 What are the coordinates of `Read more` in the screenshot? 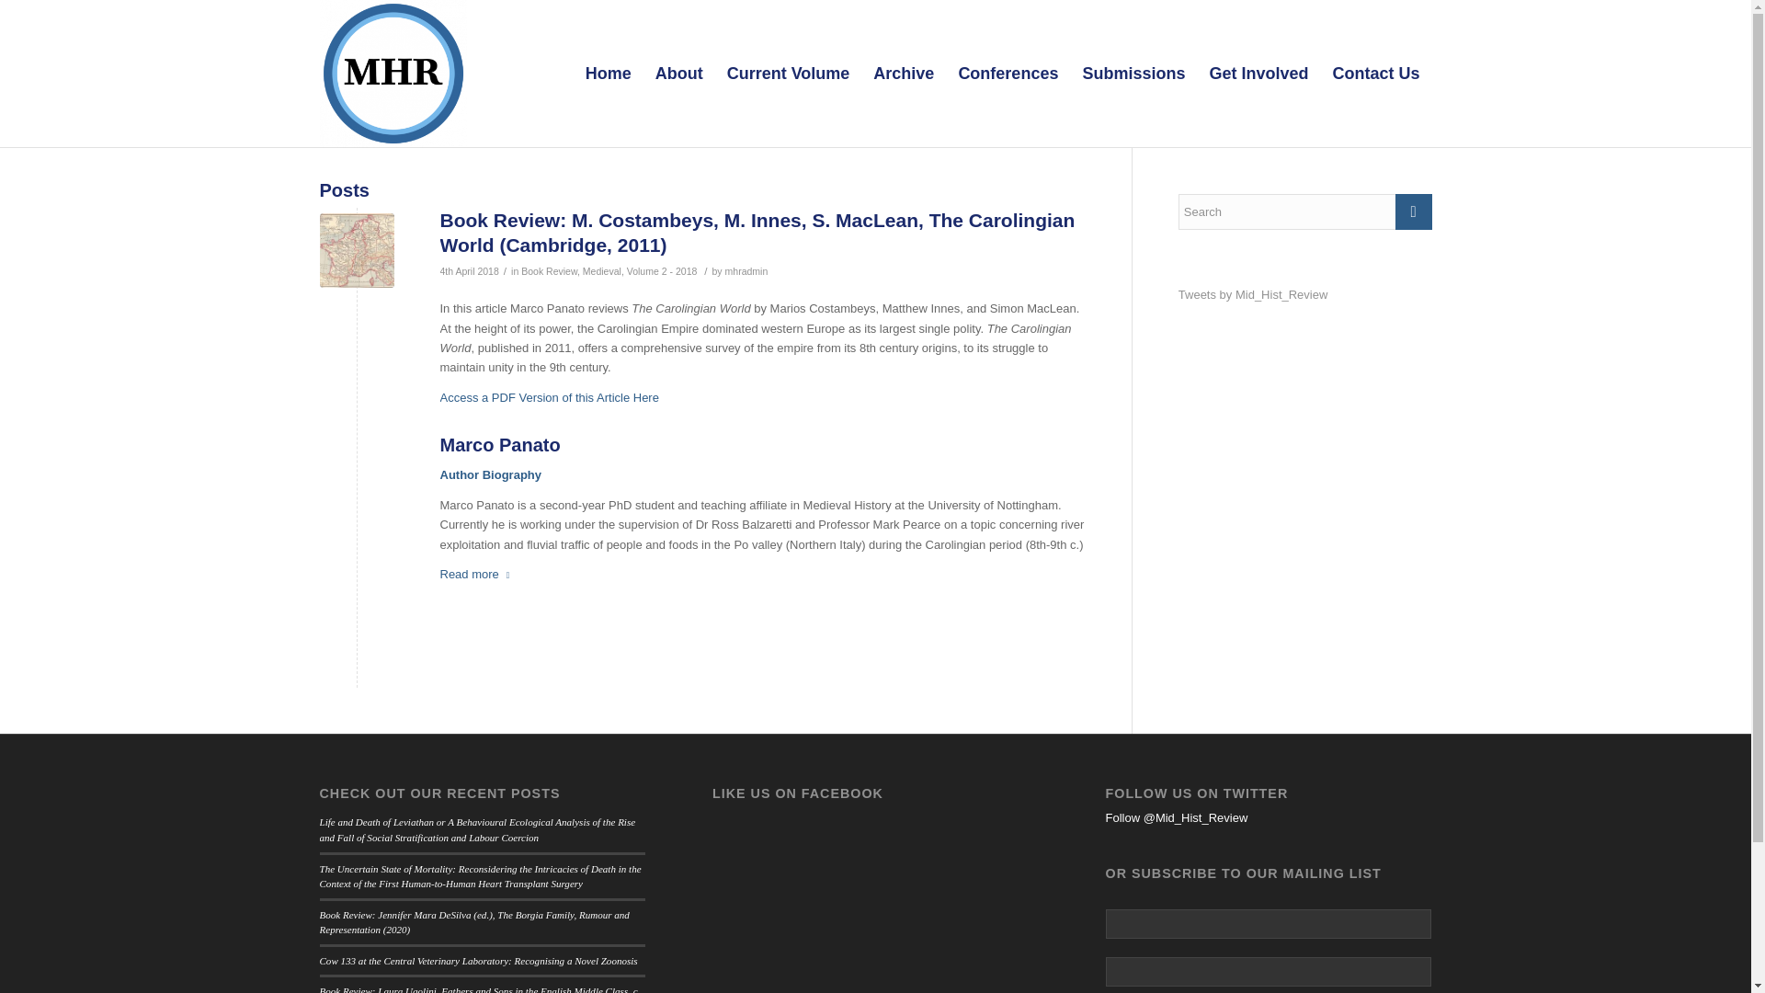 It's located at (478, 575).